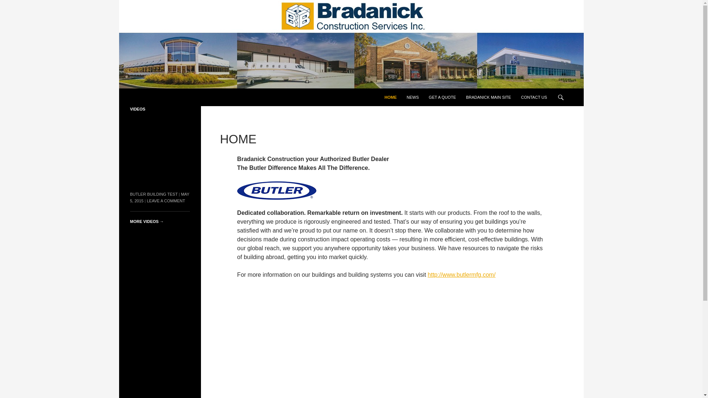  What do you see at coordinates (391, 97) in the screenshot?
I see `HOME` at bounding box center [391, 97].